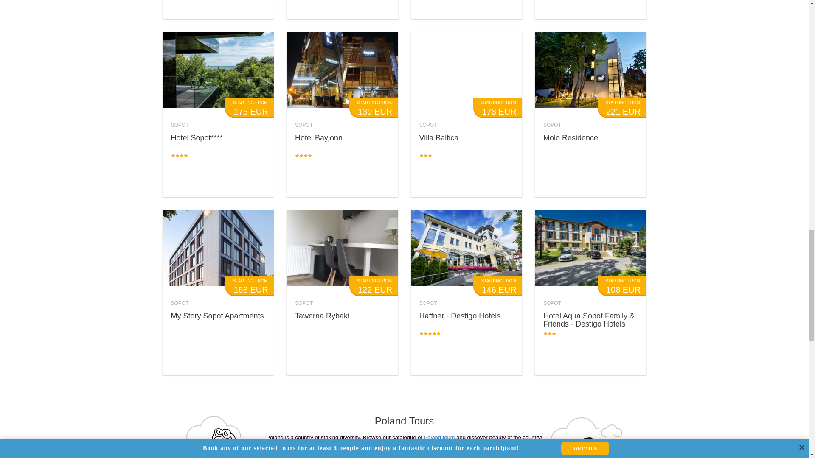 Image resolution: width=815 pixels, height=458 pixels. I want to click on Villa Baltica, so click(439, 137).